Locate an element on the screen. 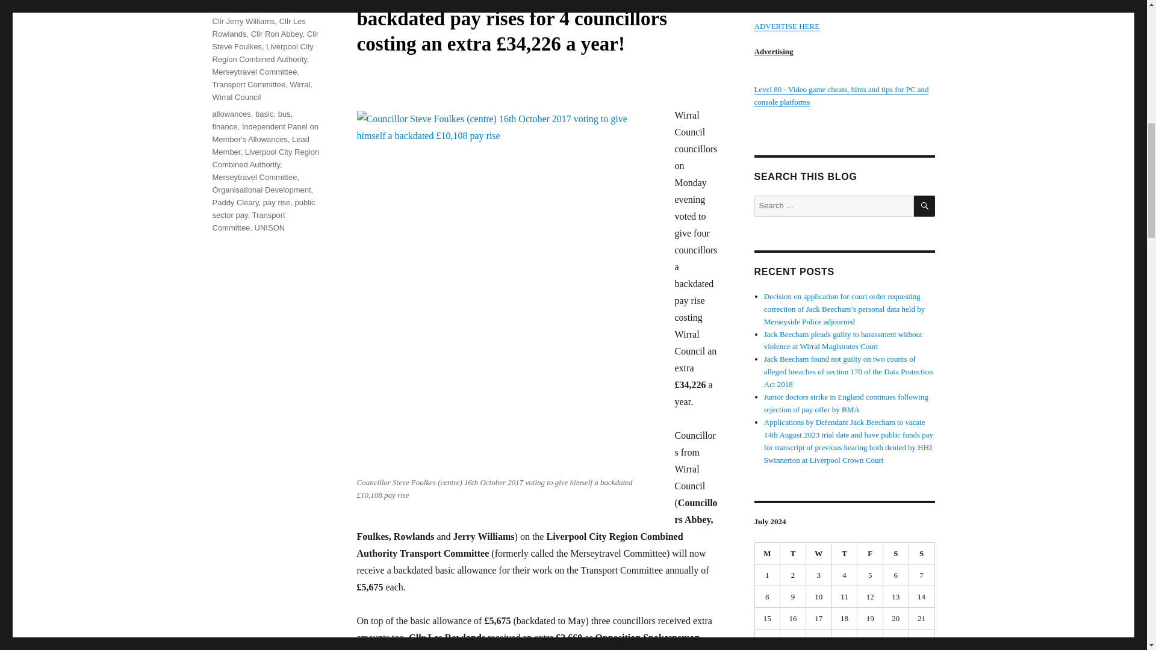  Cllr Steve Foulkes is located at coordinates (265, 40).